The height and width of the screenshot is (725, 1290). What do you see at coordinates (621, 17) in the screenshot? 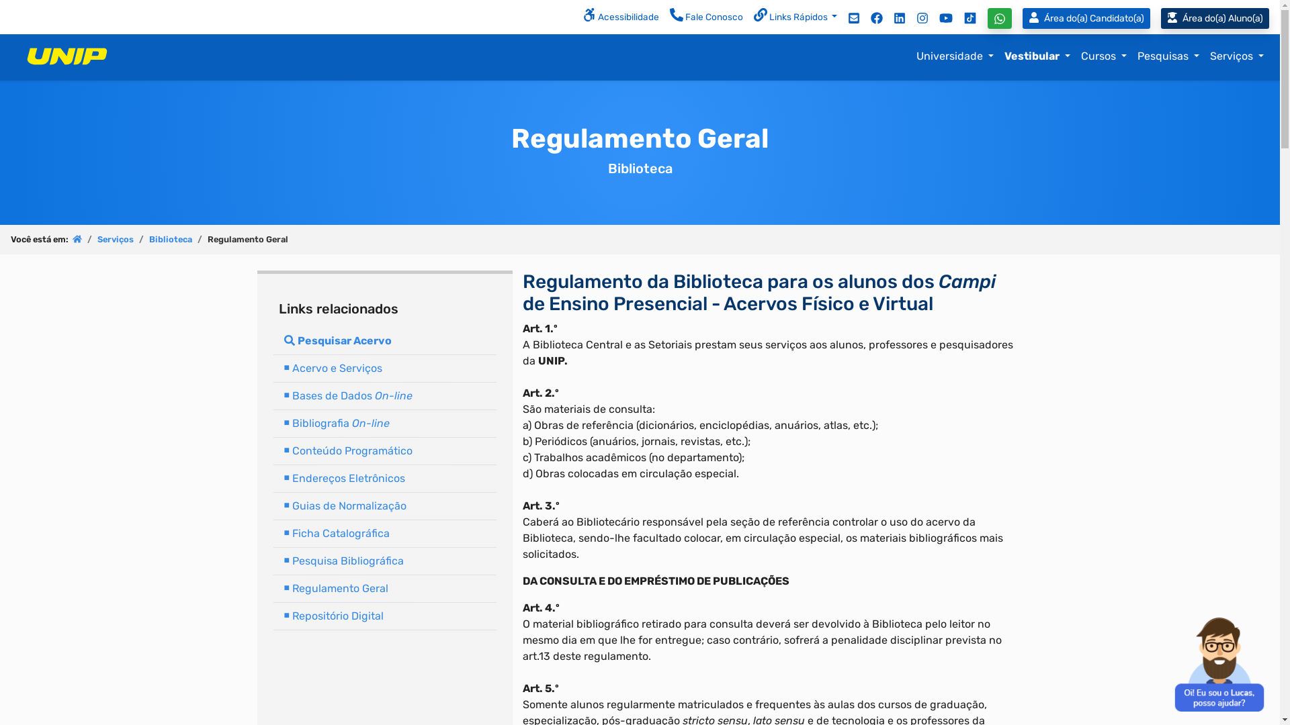
I see `Acessibilidade` at bounding box center [621, 17].